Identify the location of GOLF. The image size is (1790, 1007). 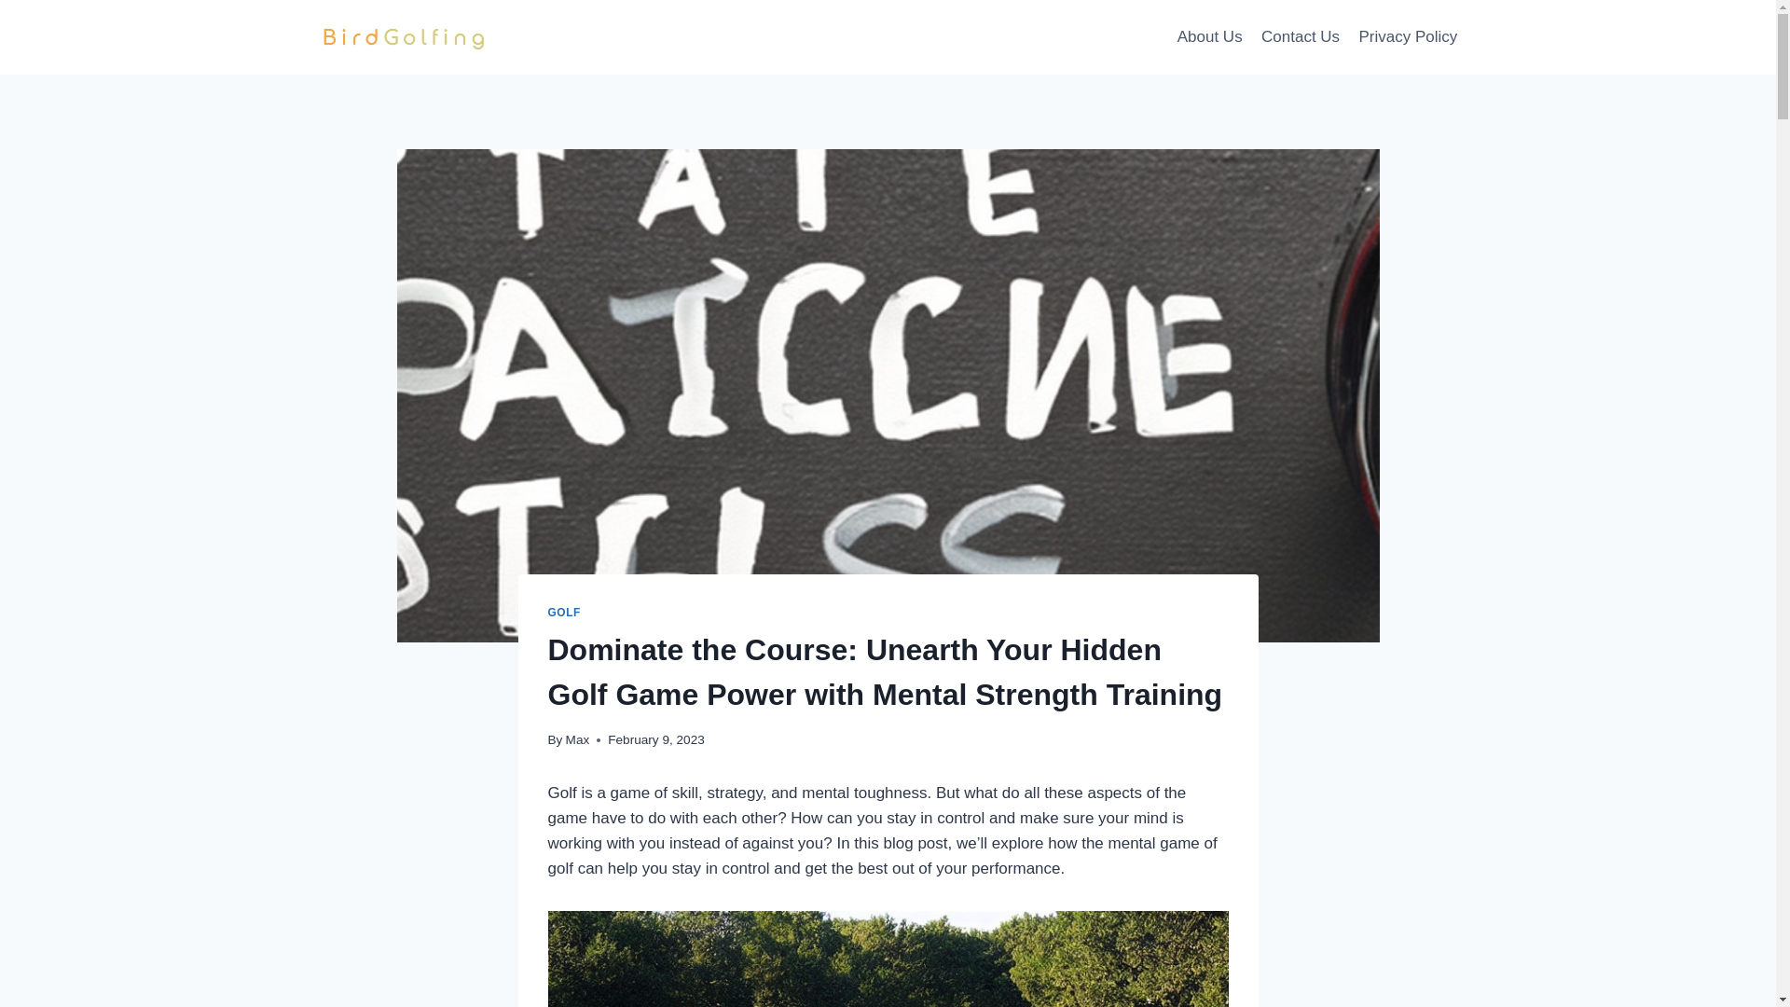
(563, 613).